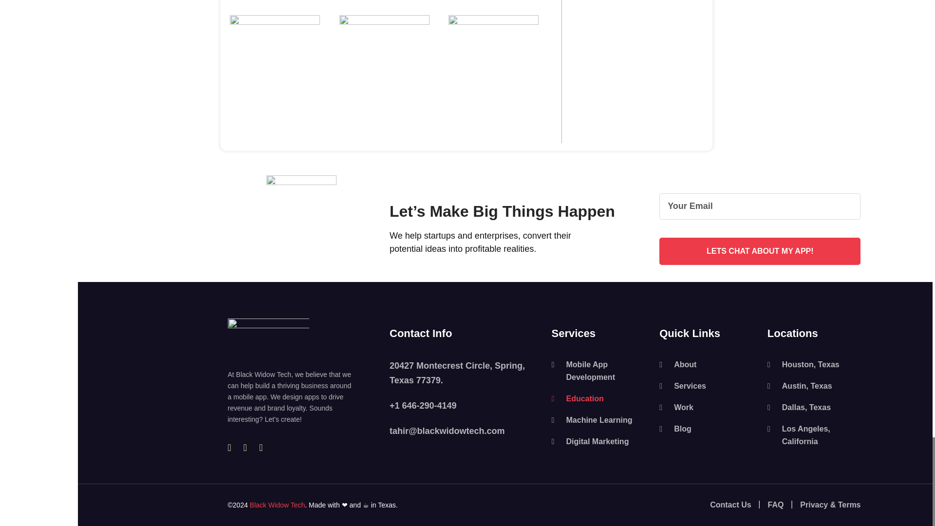  What do you see at coordinates (598, 398) in the screenshot?
I see `Education` at bounding box center [598, 398].